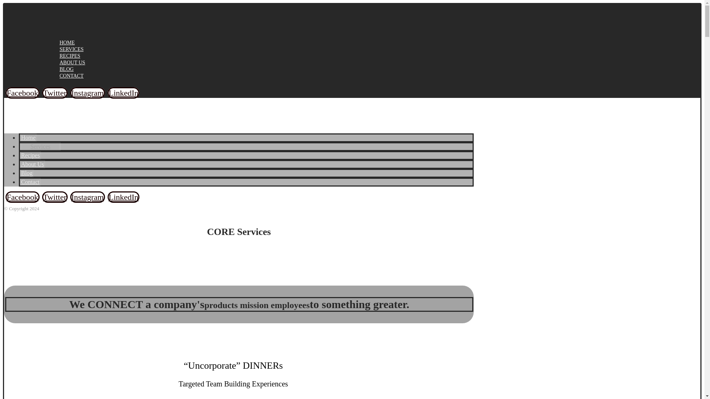  What do you see at coordinates (124, 197) in the screenshot?
I see `LinkedIn` at bounding box center [124, 197].